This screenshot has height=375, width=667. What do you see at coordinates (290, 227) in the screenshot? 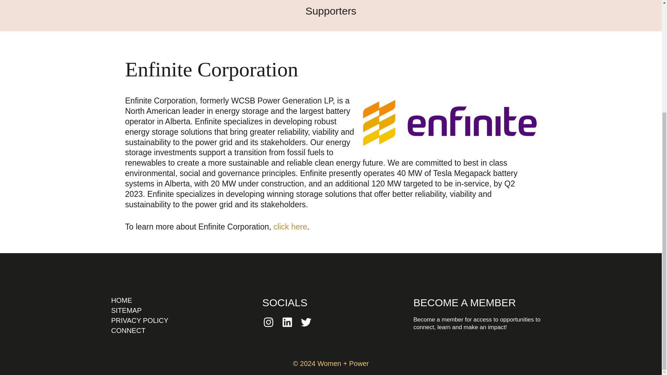
I see `click here` at bounding box center [290, 227].